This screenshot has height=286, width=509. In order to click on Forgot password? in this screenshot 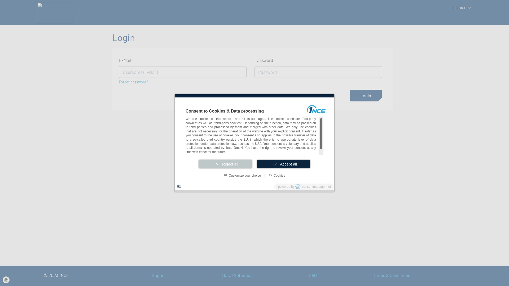, I will do `click(133, 80)`.